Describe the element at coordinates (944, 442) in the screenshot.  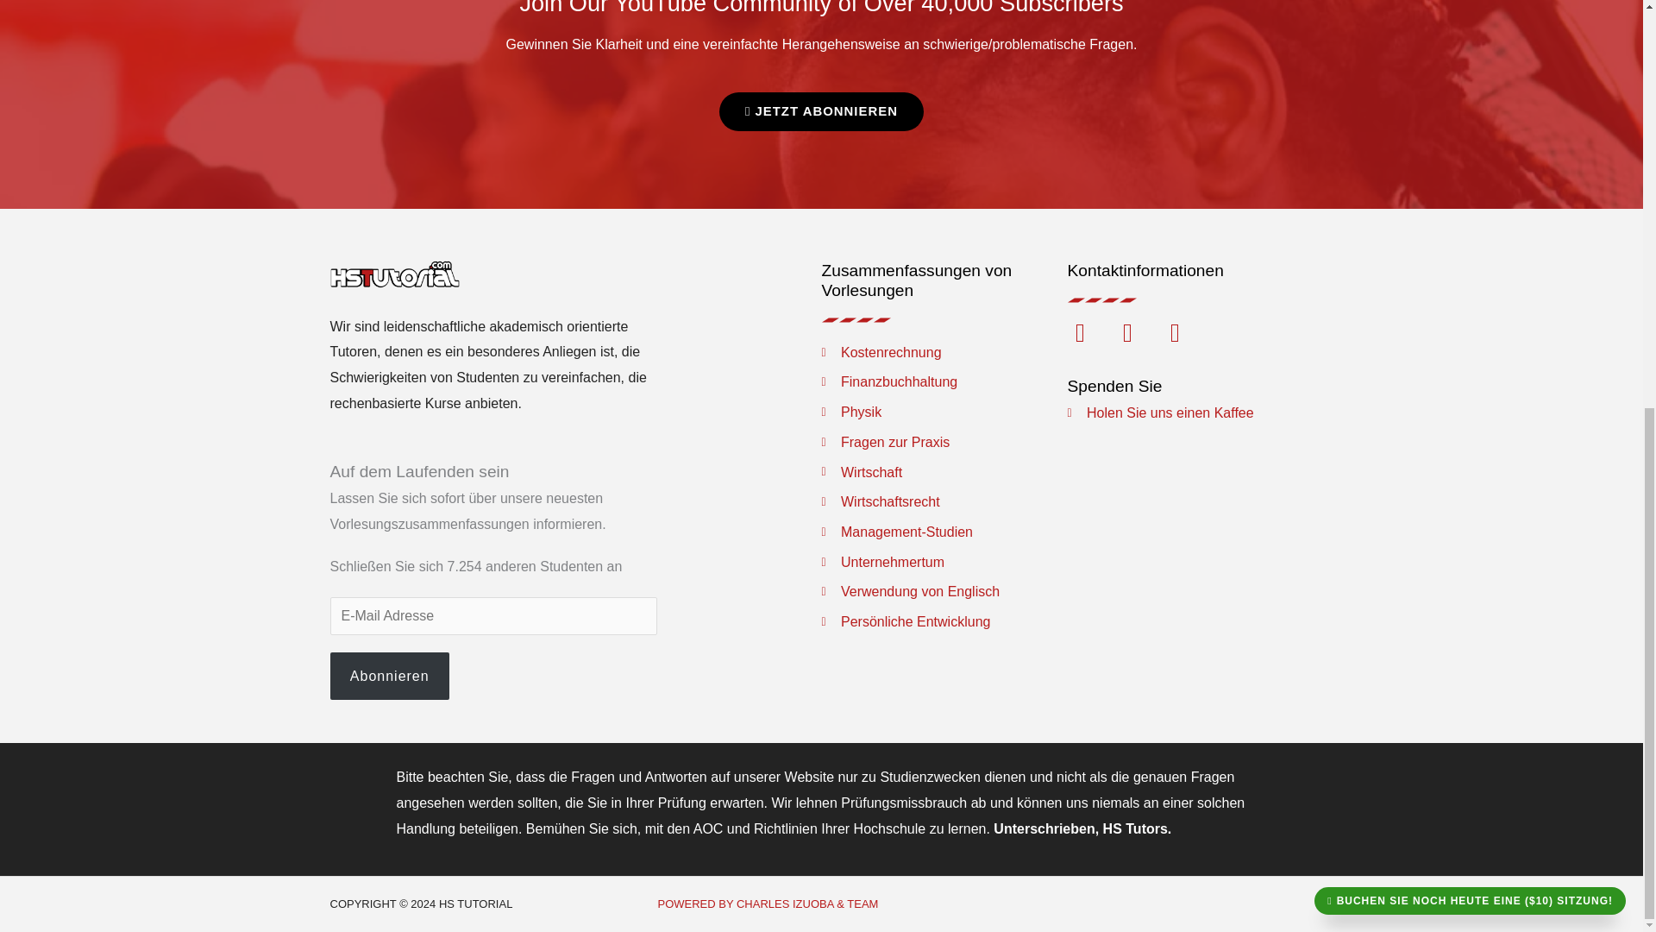
I see `Fragen zur Praxis` at that location.